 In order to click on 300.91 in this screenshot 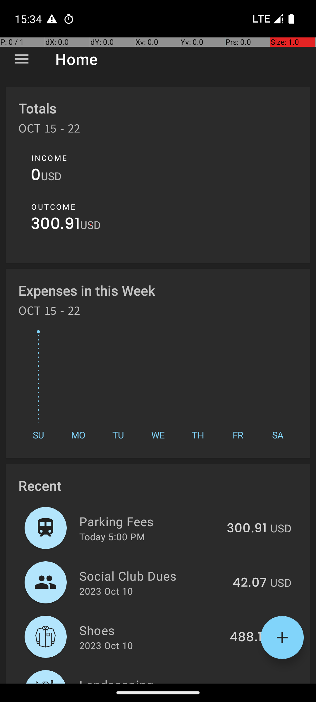, I will do `click(56, 225)`.